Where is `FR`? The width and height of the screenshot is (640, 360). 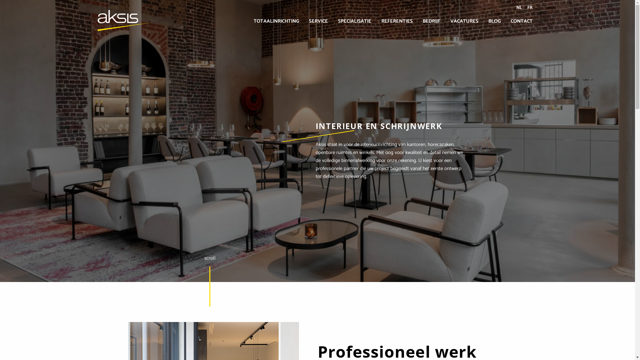 FR is located at coordinates (530, 8).